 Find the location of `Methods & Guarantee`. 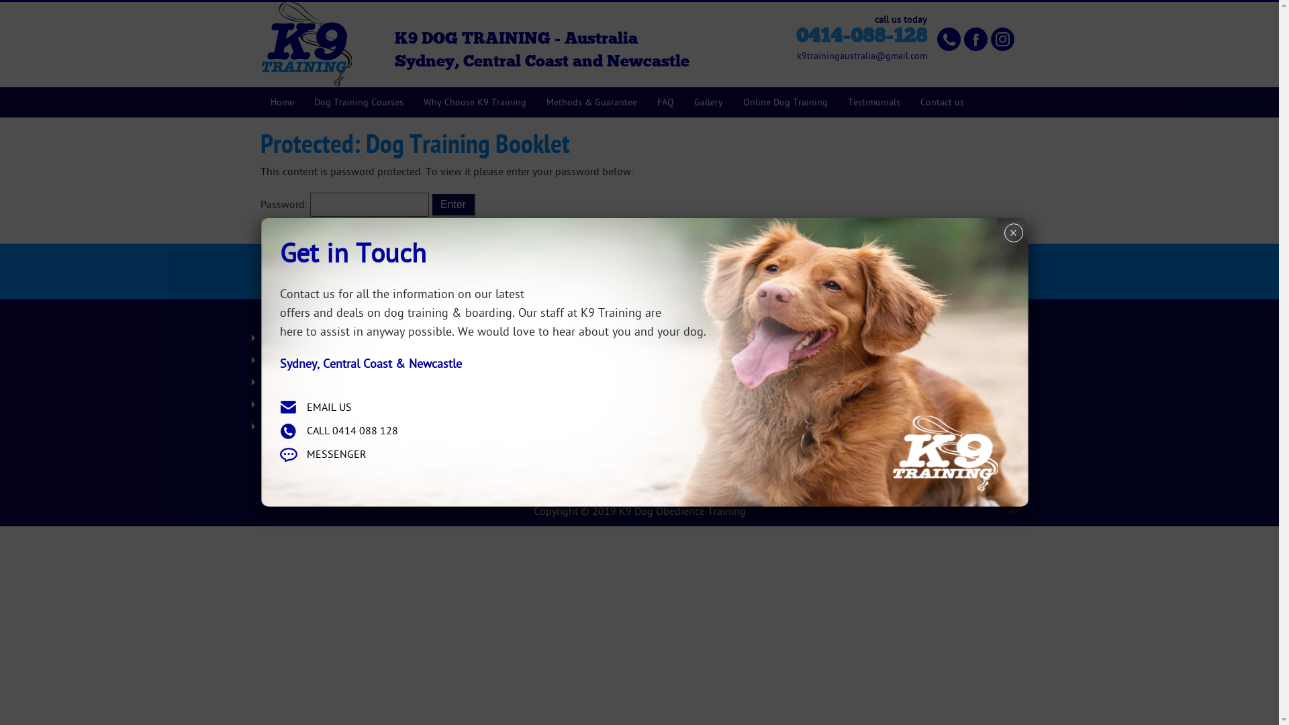

Methods & Guarantee is located at coordinates (591, 102).